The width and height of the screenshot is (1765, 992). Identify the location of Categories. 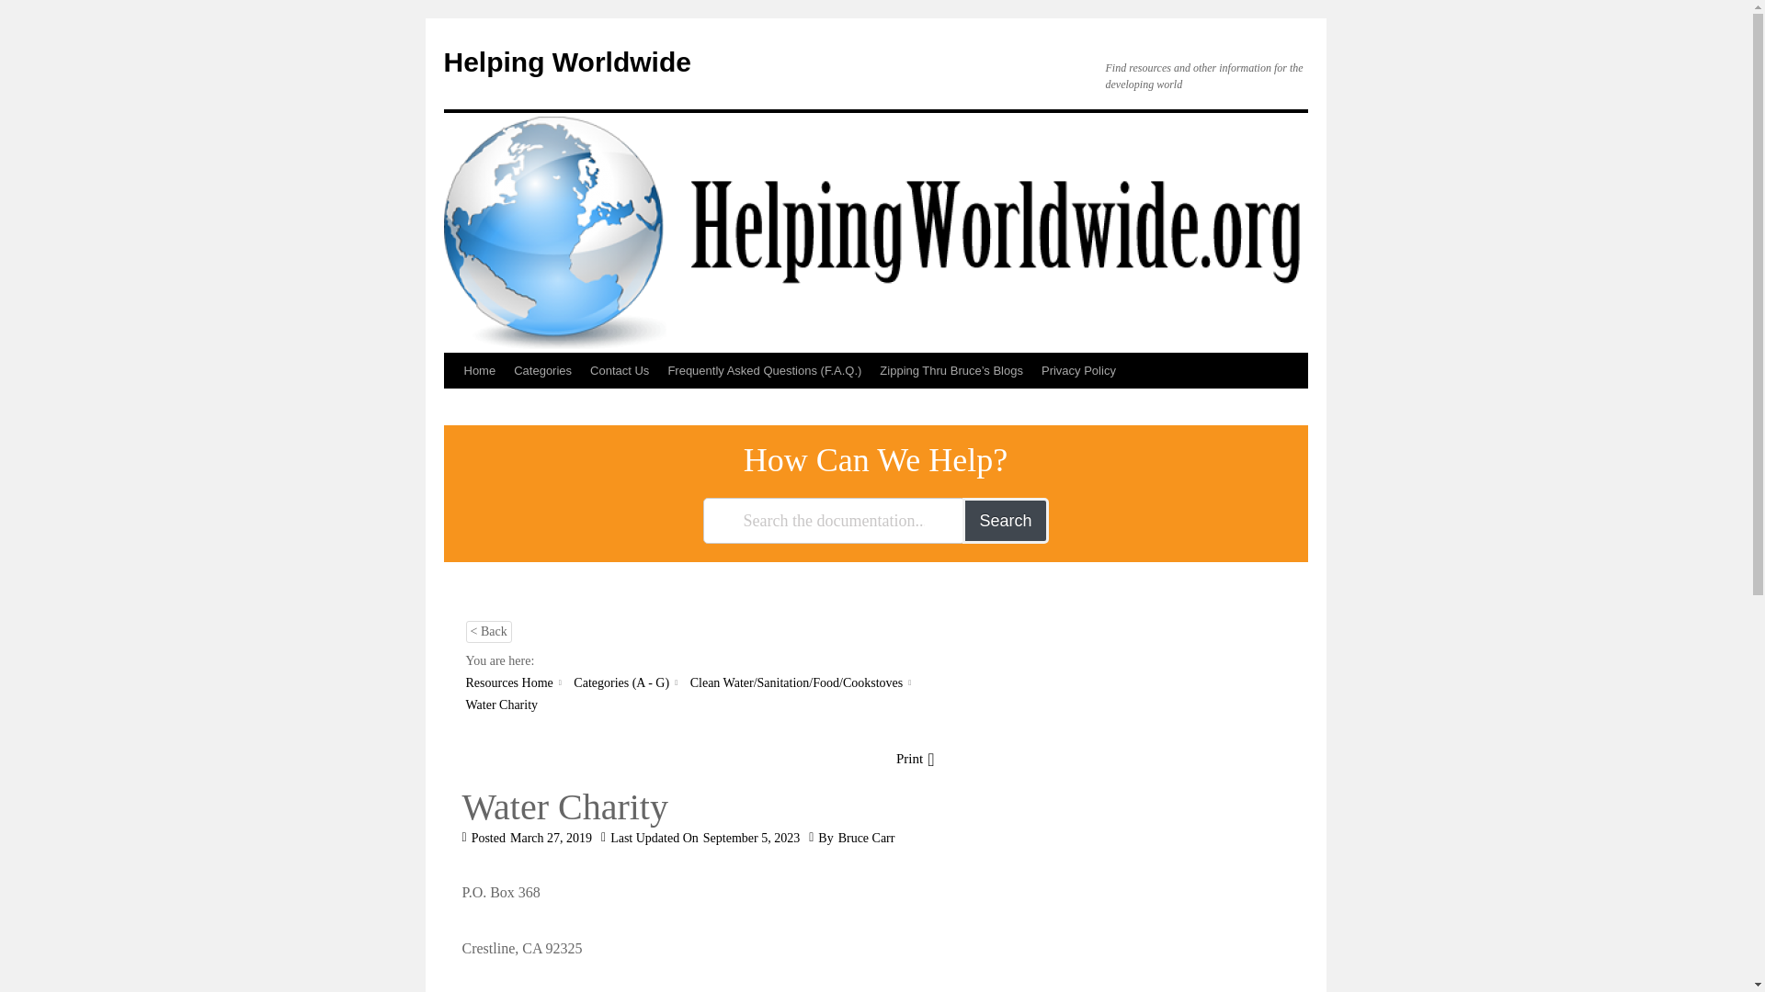
(542, 371).